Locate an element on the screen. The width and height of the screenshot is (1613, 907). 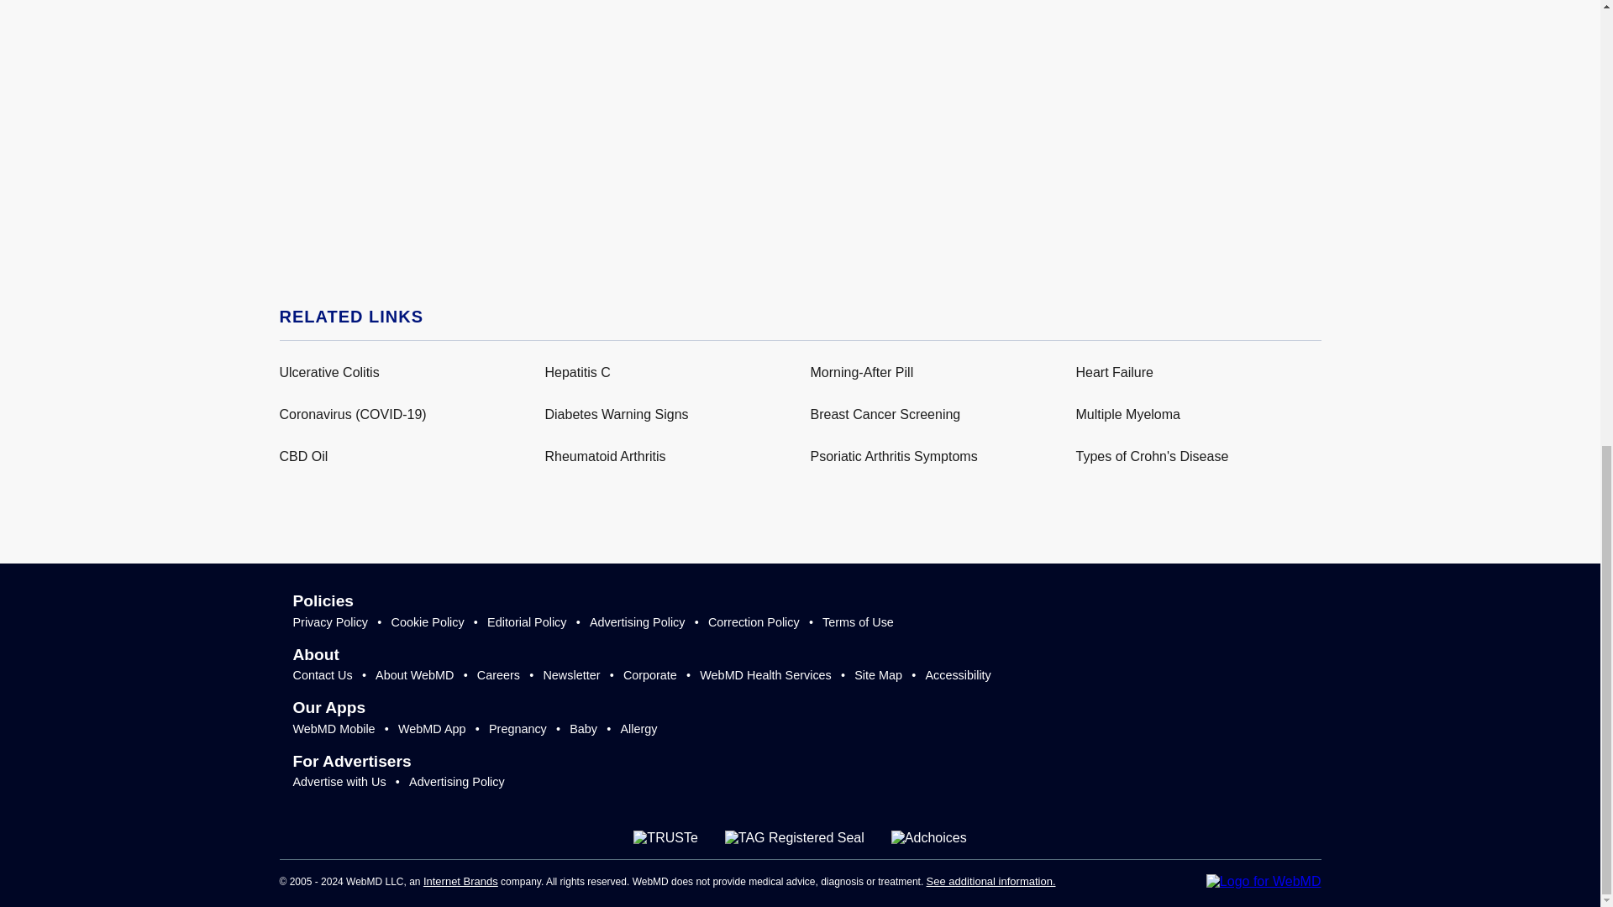
Adchoices is located at coordinates (929, 838).